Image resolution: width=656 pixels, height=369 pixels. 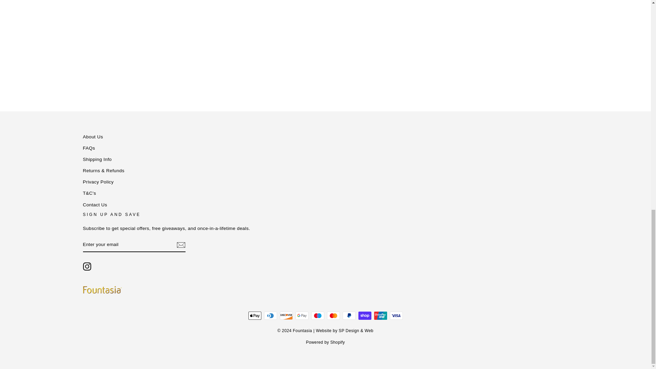 What do you see at coordinates (87, 266) in the screenshot?
I see `Fountasia on Instagram` at bounding box center [87, 266].